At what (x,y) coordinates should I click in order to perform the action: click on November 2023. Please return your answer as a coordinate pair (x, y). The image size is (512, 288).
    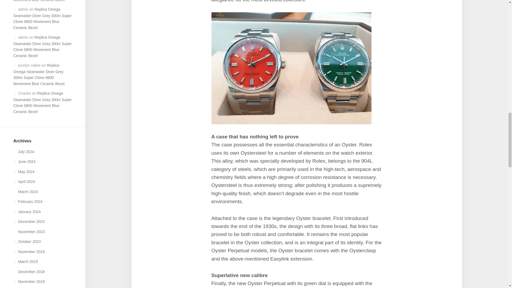
    Looking at the image, I should click on (29, 231).